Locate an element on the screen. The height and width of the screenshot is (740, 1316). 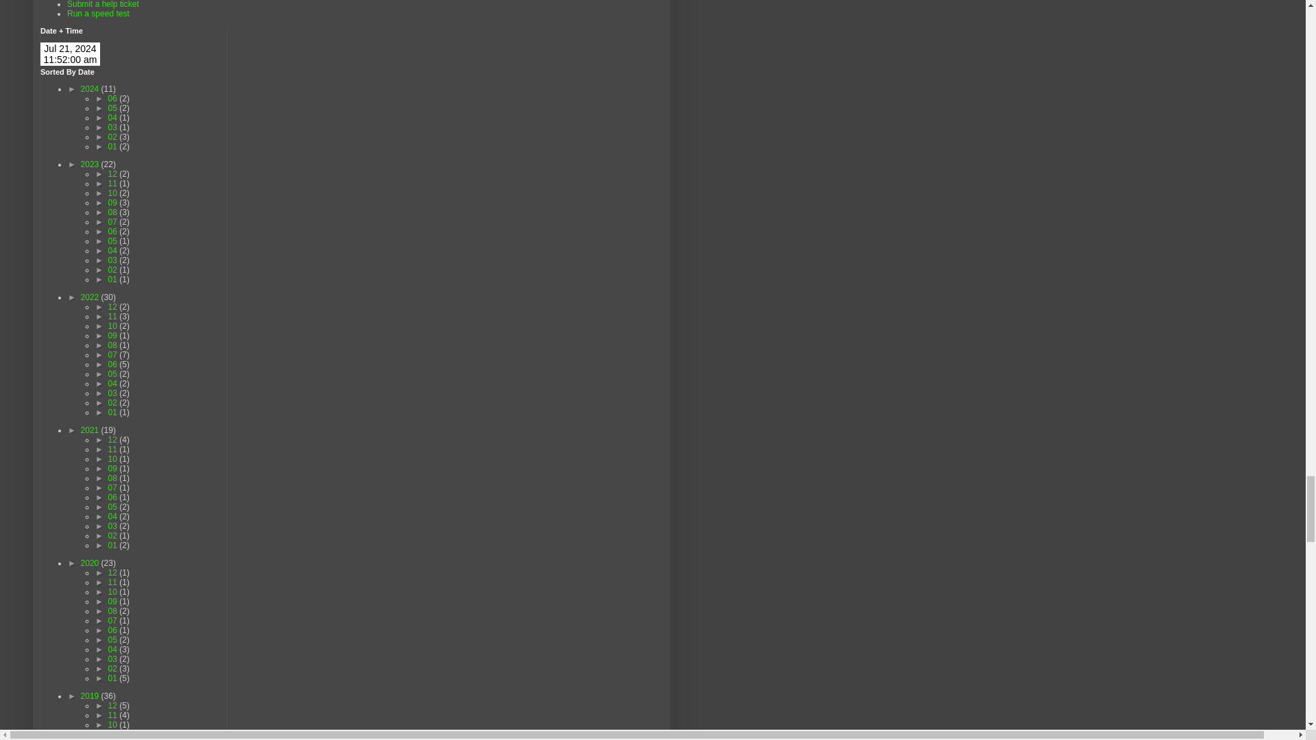
Submit a help ticket is located at coordinates (103, 4).